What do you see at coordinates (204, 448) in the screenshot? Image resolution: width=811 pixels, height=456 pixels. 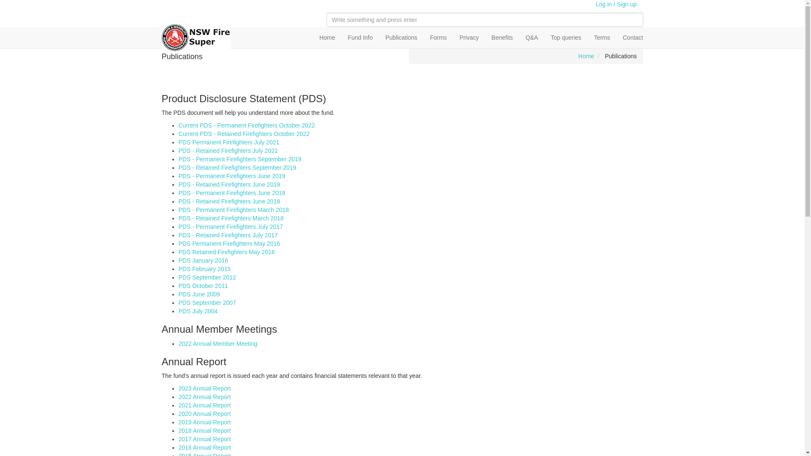 I see `2016 Annual Report` at bounding box center [204, 448].